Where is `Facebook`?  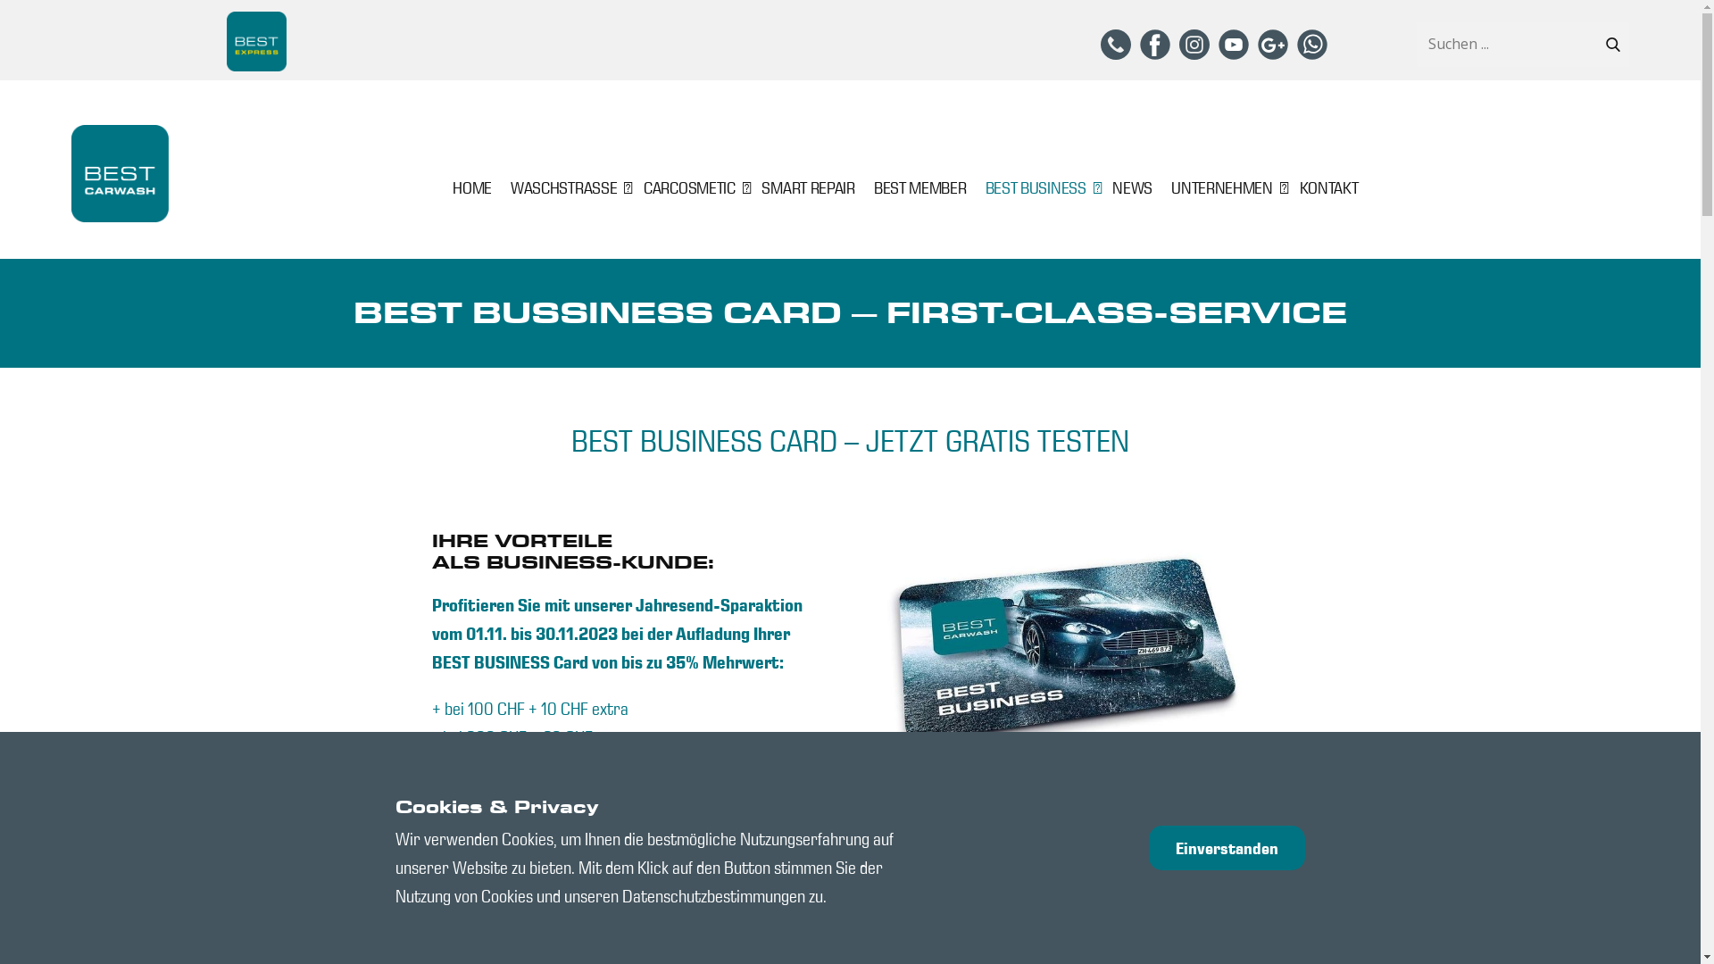
Facebook is located at coordinates (1155, 45).